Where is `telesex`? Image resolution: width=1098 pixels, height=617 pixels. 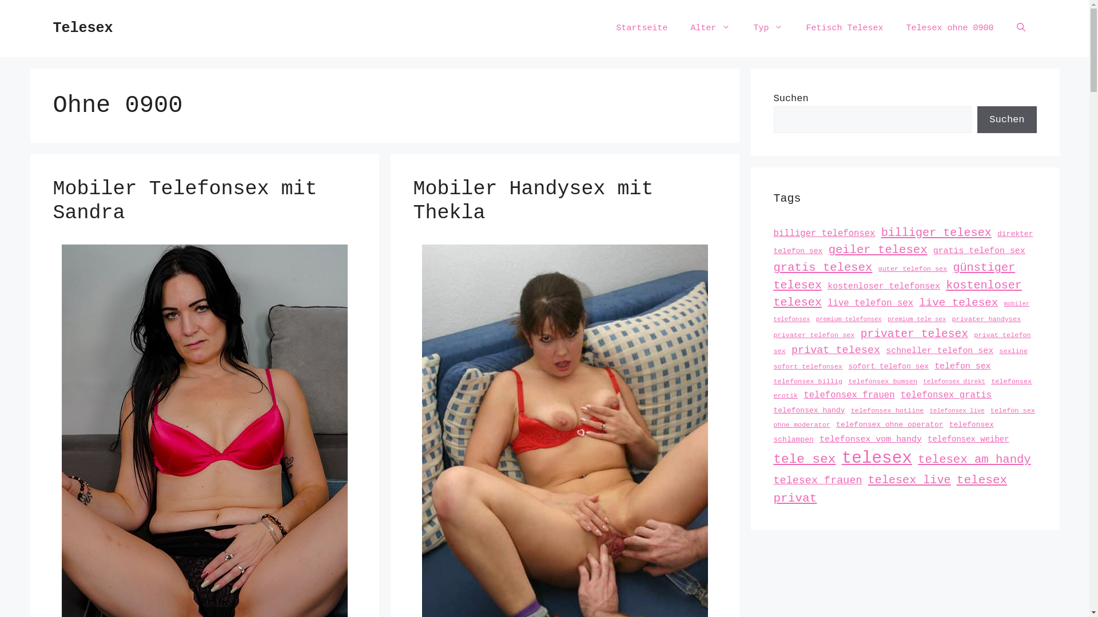 telesex is located at coordinates (877, 458).